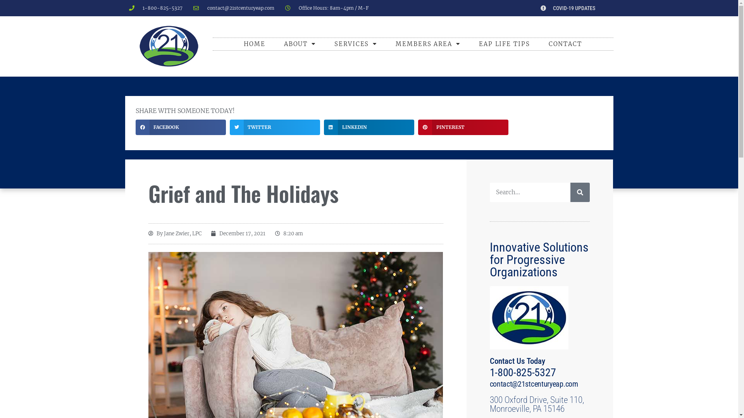  I want to click on HOME, so click(255, 44).